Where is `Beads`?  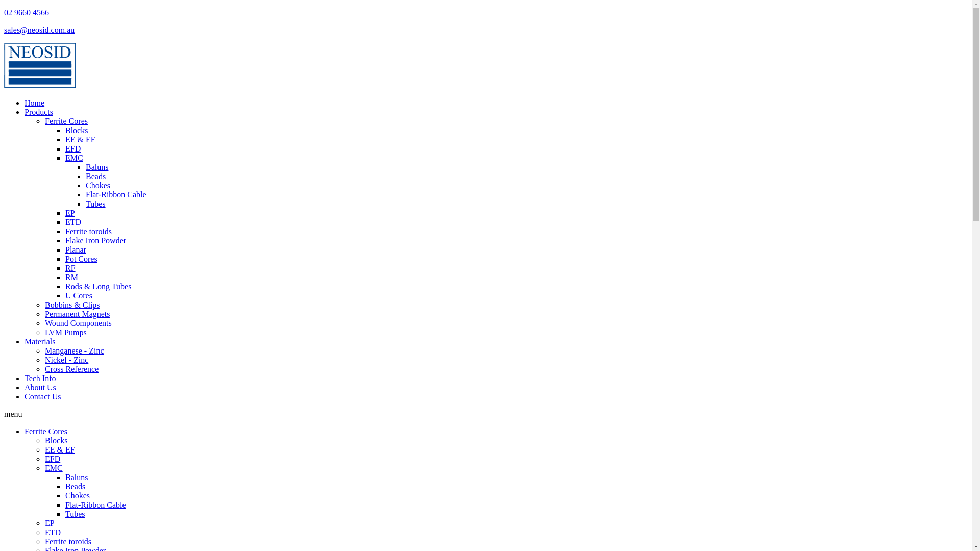 Beads is located at coordinates (96, 177).